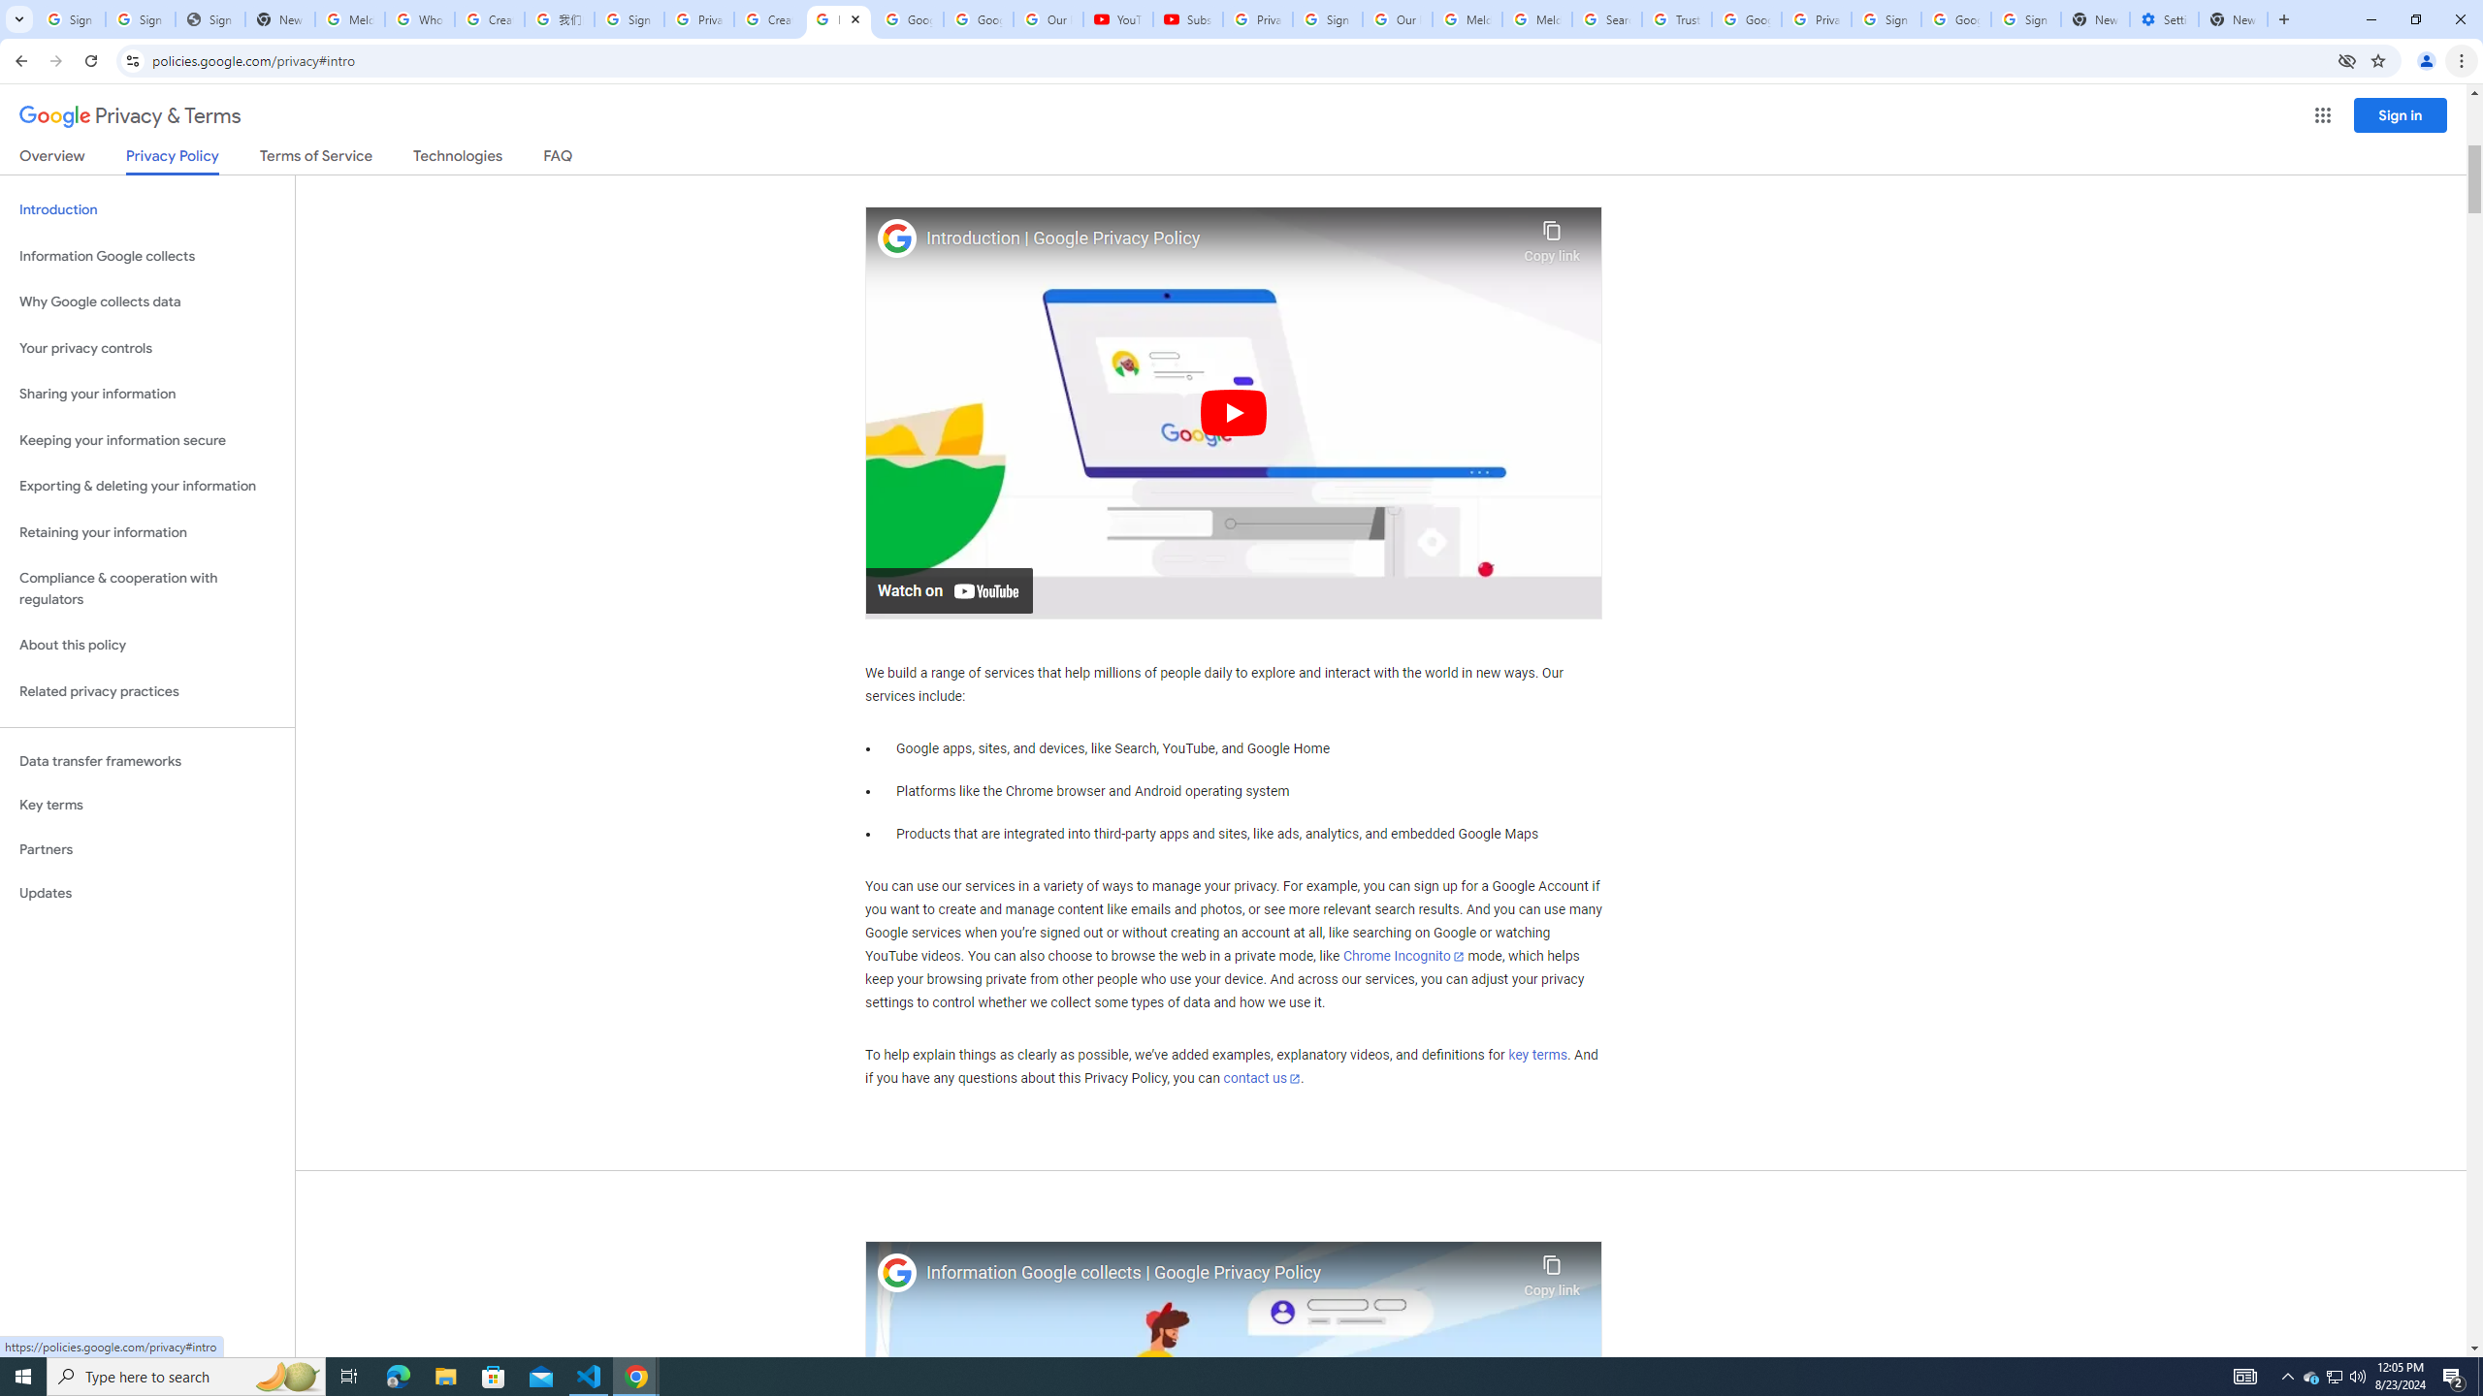 This screenshot has height=1396, width=2483. Describe the element at coordinates (1536, 1055) in the screenshot. I see `key terms` at that location.